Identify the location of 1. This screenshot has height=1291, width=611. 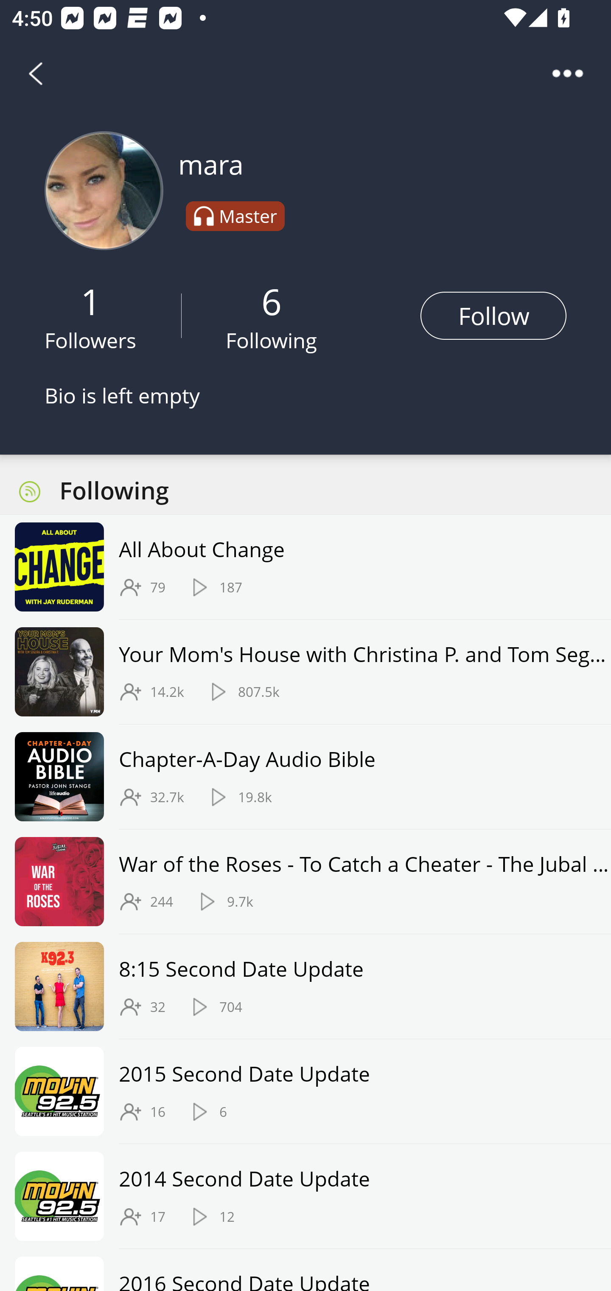
(91, 301).